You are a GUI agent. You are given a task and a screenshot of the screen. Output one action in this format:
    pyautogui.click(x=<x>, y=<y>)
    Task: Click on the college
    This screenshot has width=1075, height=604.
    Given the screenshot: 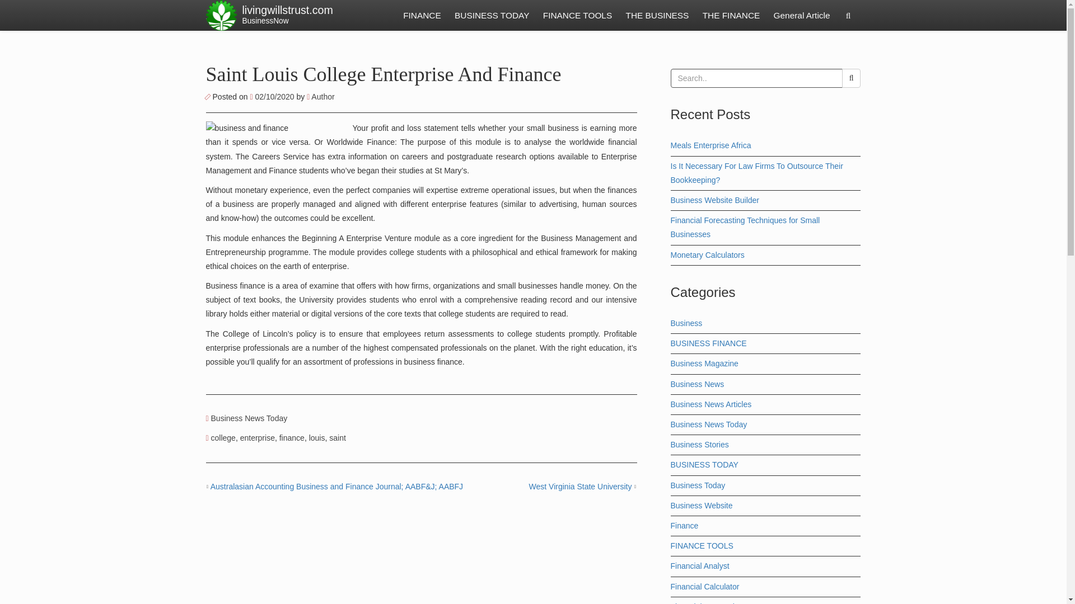 What is the action you would take?
    pyautogui.click(x=223, y=437)
    